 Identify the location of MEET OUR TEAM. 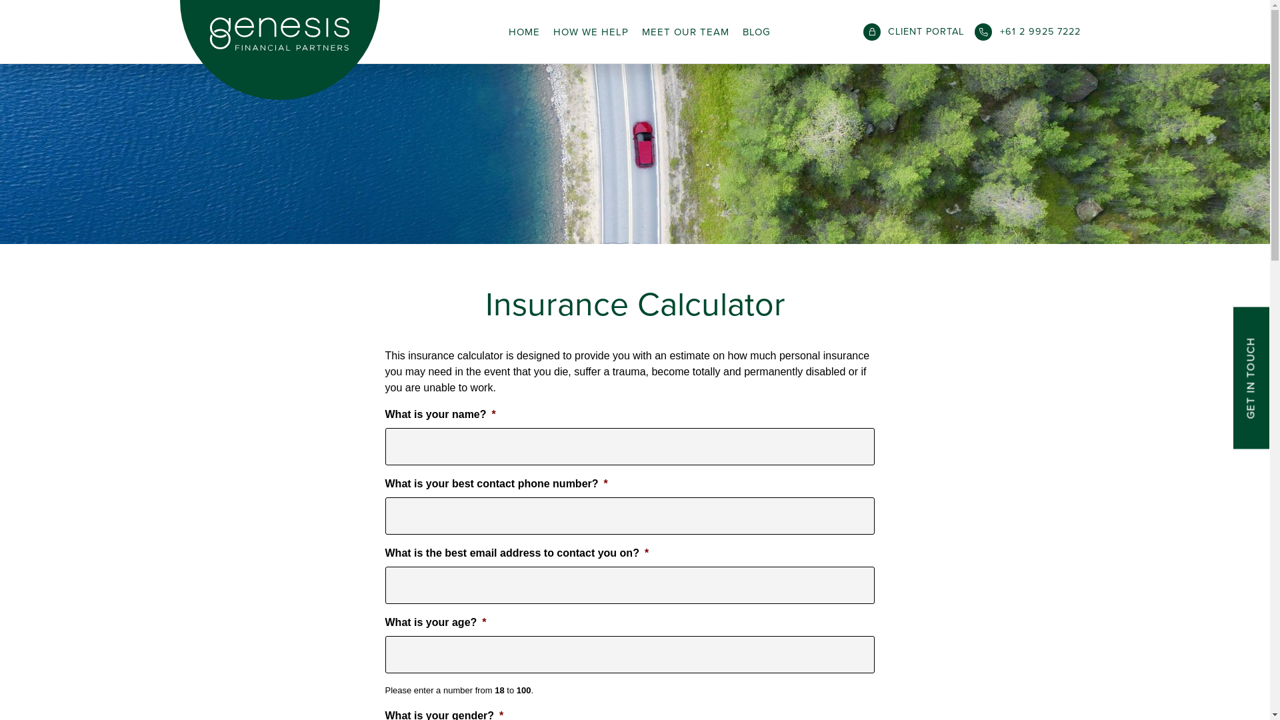
(685, 31).